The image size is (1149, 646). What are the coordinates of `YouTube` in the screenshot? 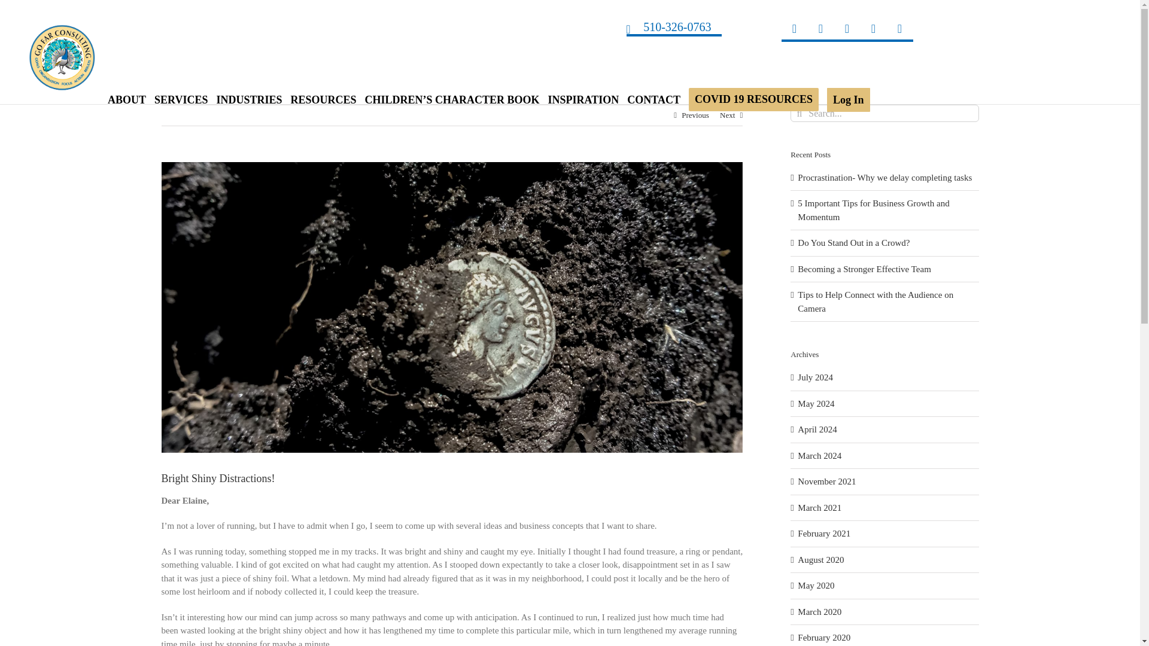 It's located at (873, 29).